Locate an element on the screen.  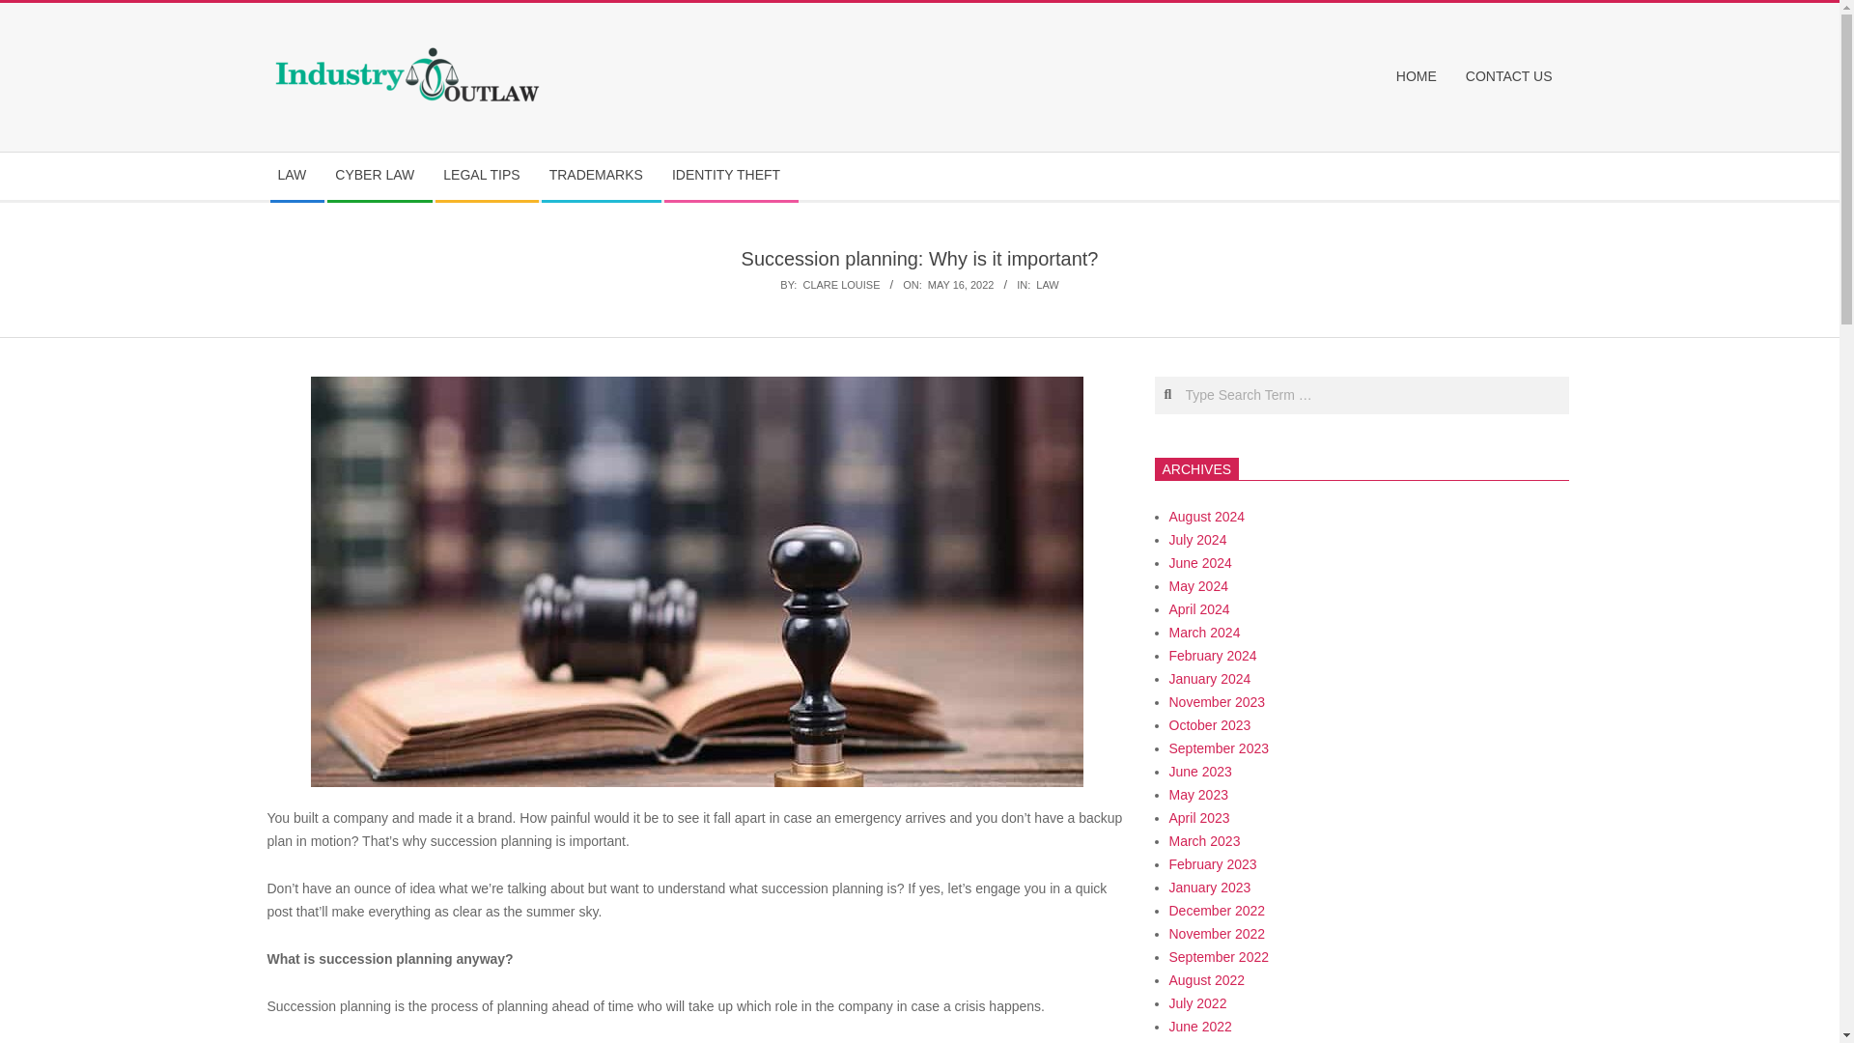
Monday, May 16, 2022, 7:54 pm is located at coordinates (961, 285).